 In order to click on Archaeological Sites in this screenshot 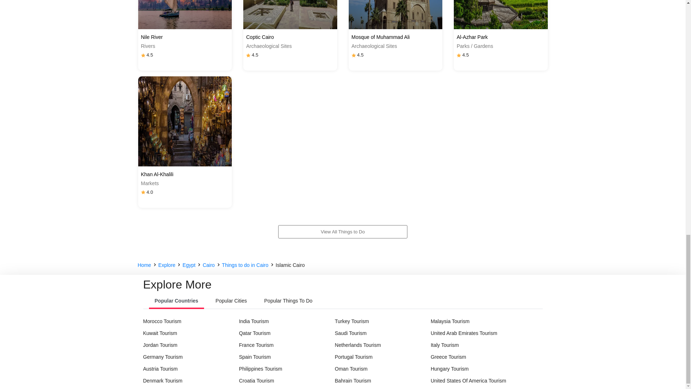, I will do `click(395, 46)`.